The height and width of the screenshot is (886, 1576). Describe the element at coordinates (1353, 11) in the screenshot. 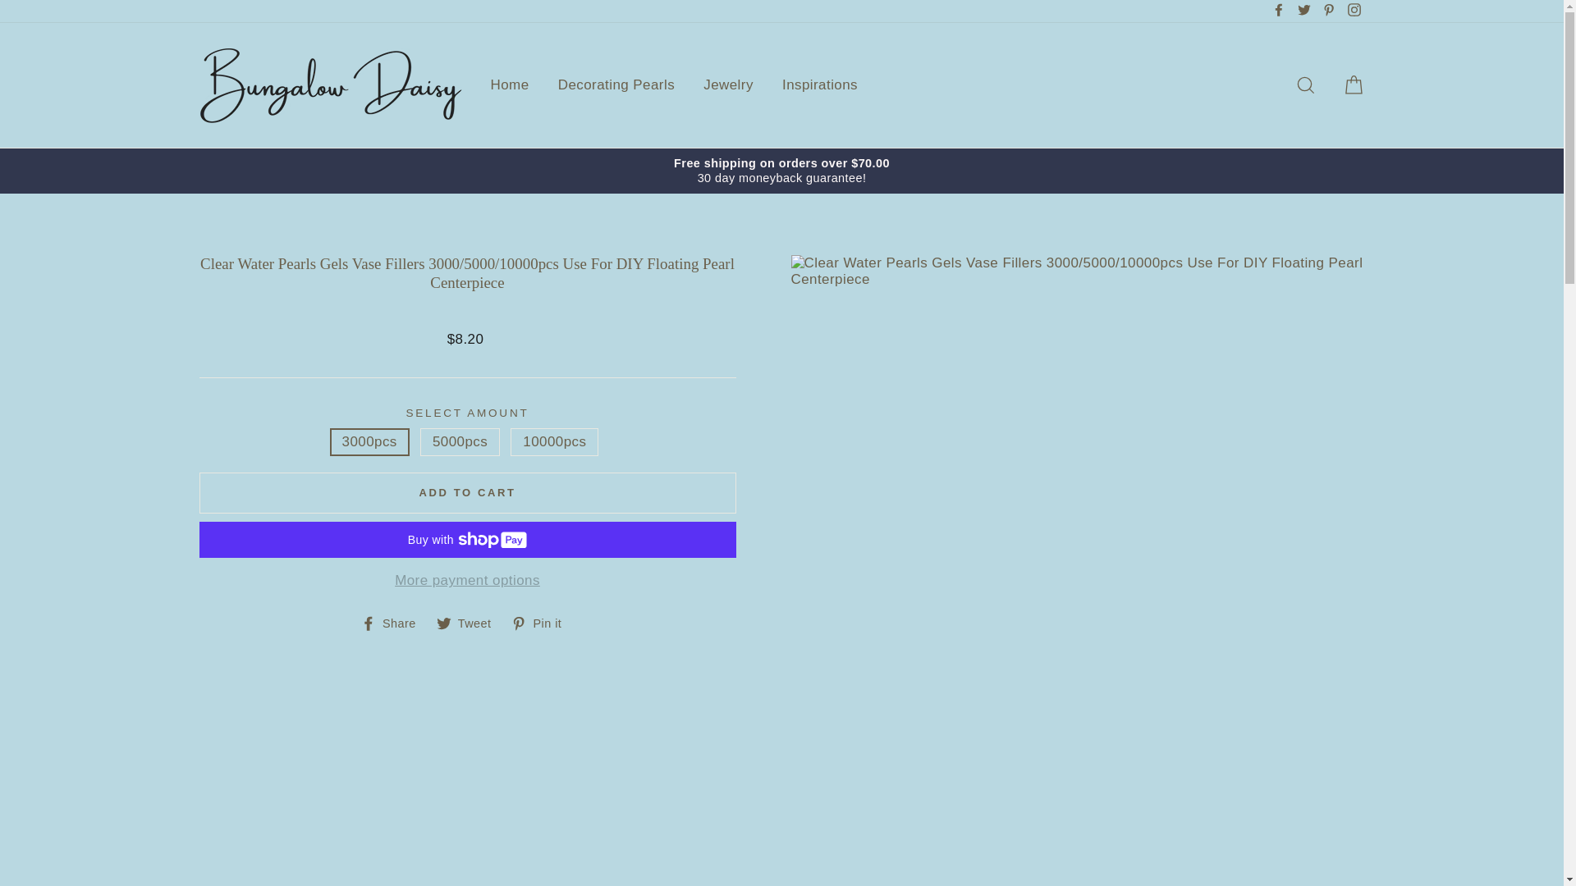

I see `Instagram` at that location.